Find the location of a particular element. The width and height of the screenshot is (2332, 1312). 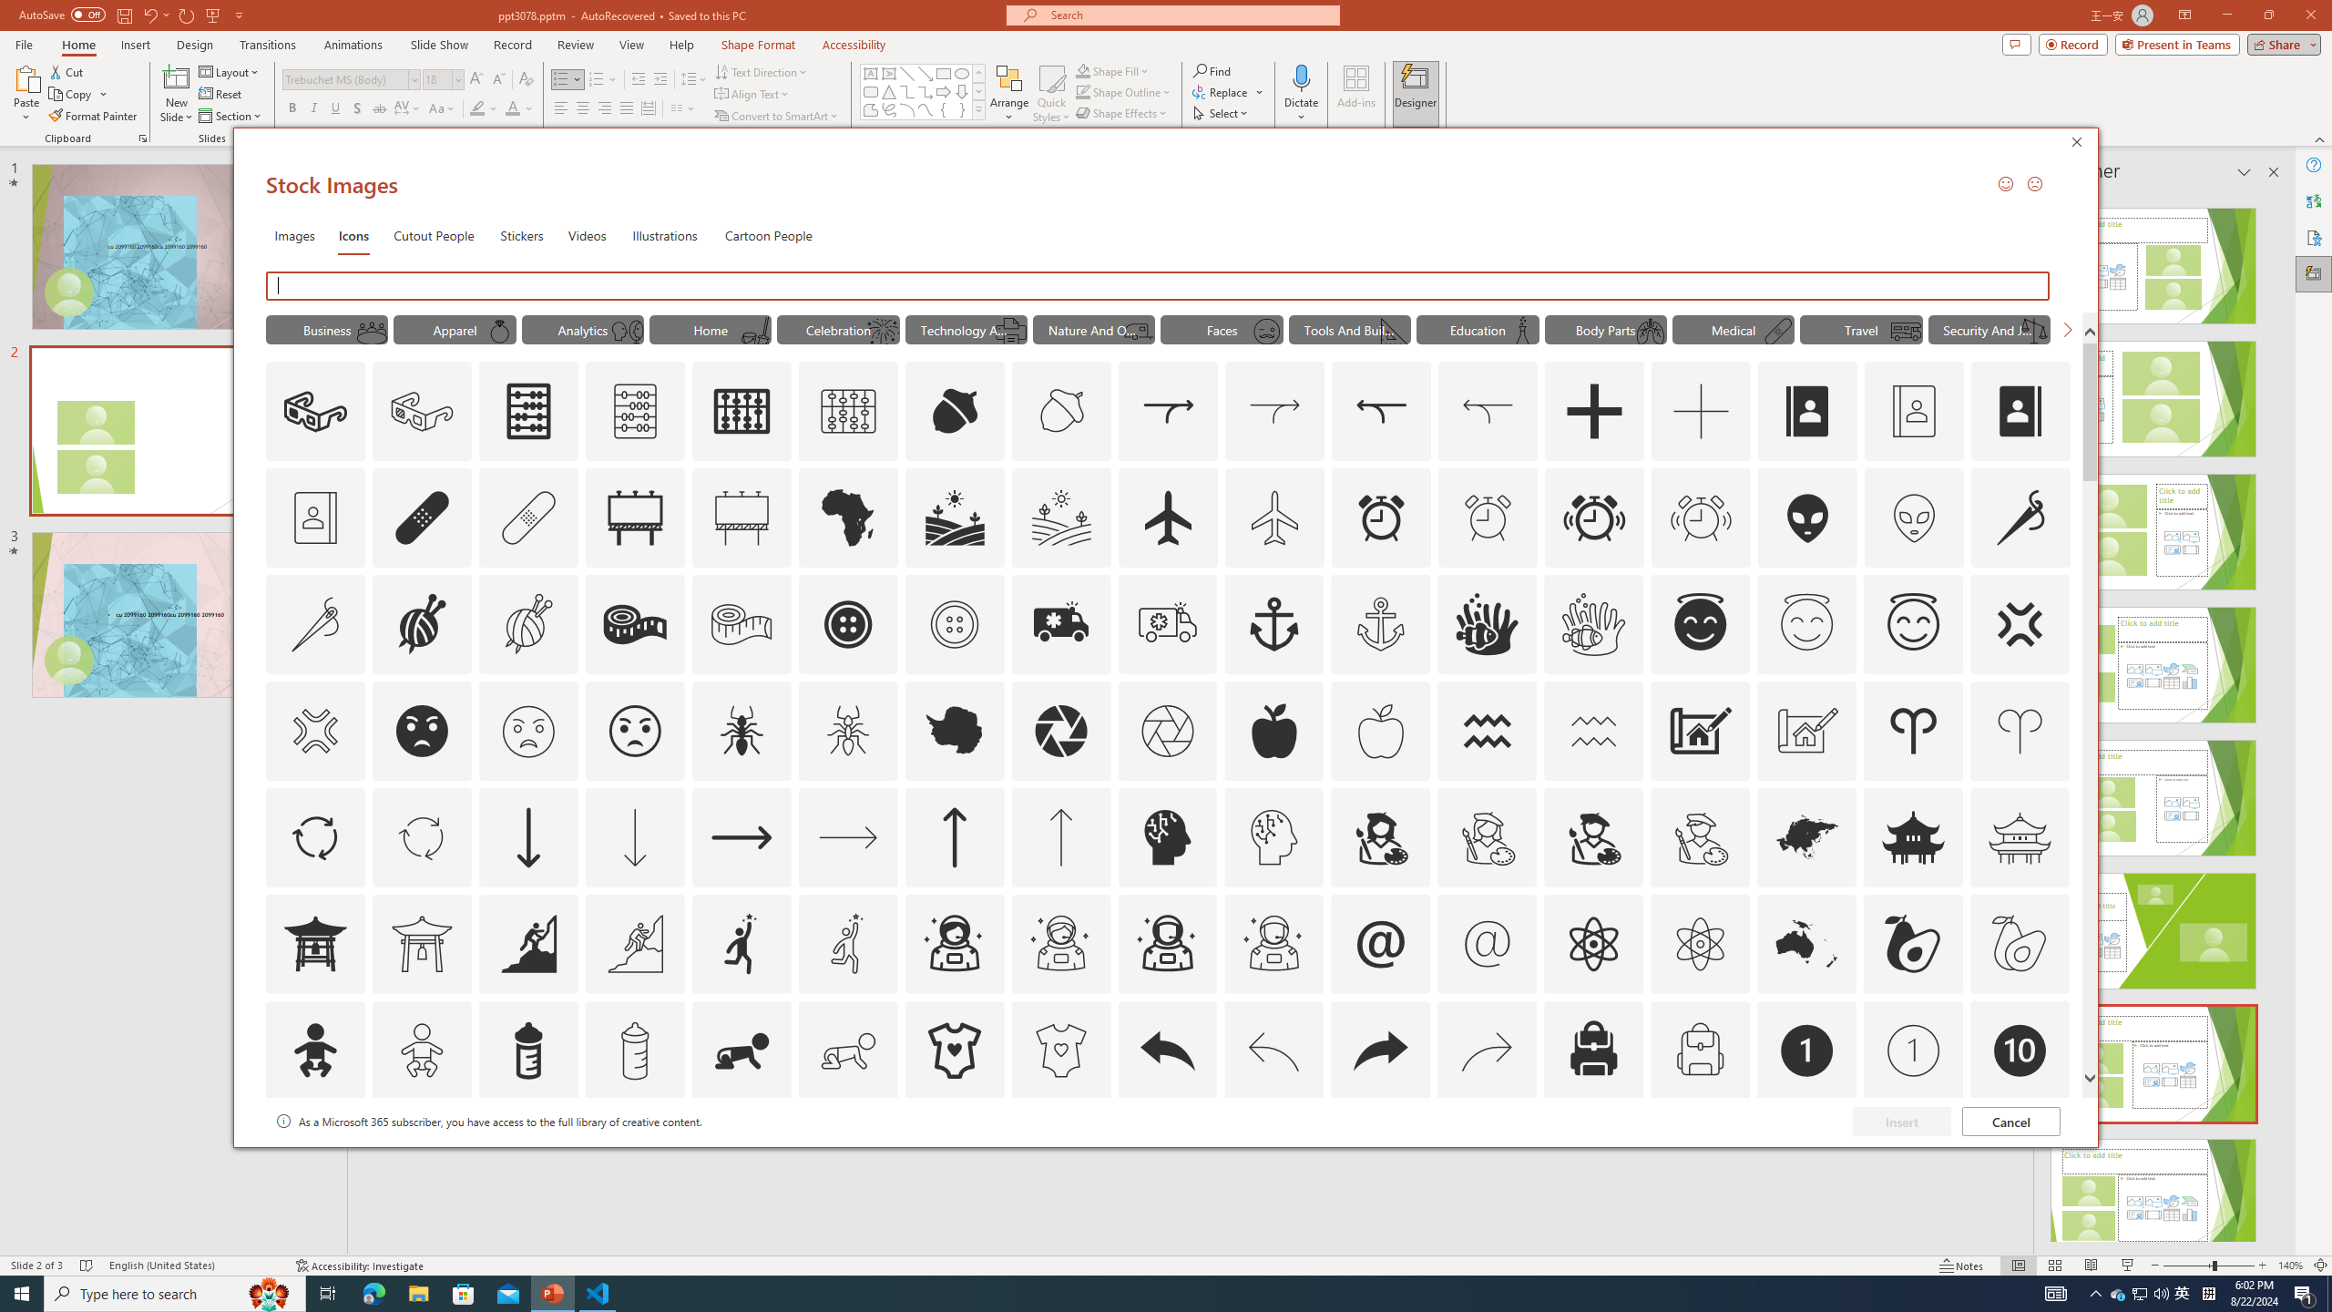

Format Painter is located at coordinates (95, 117).